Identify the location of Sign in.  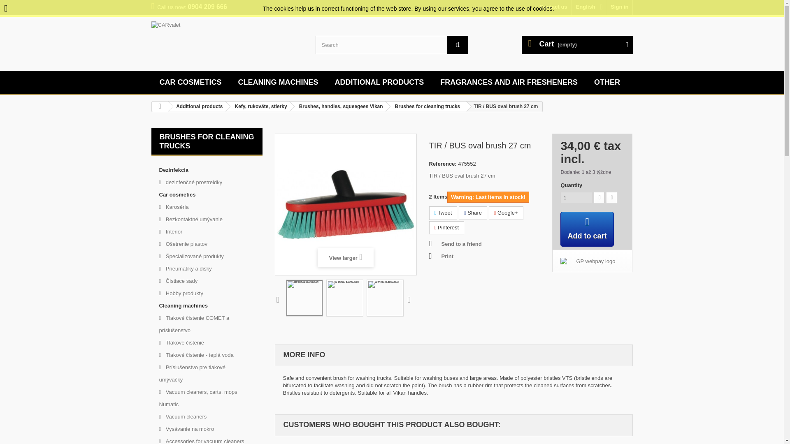
(620, 7).